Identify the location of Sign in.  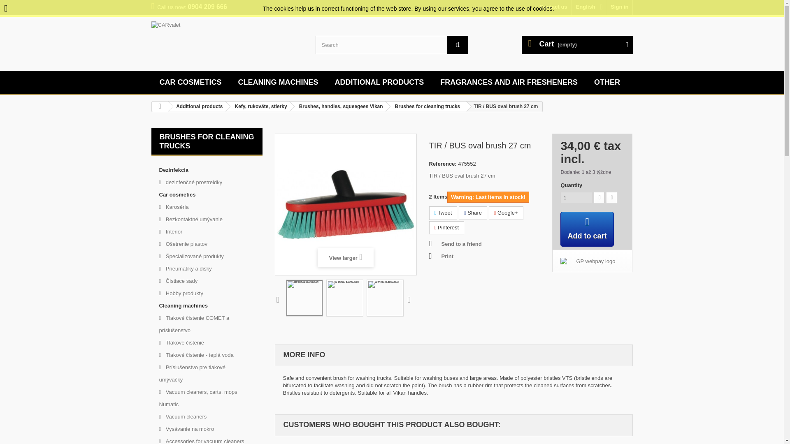
(620, 7).